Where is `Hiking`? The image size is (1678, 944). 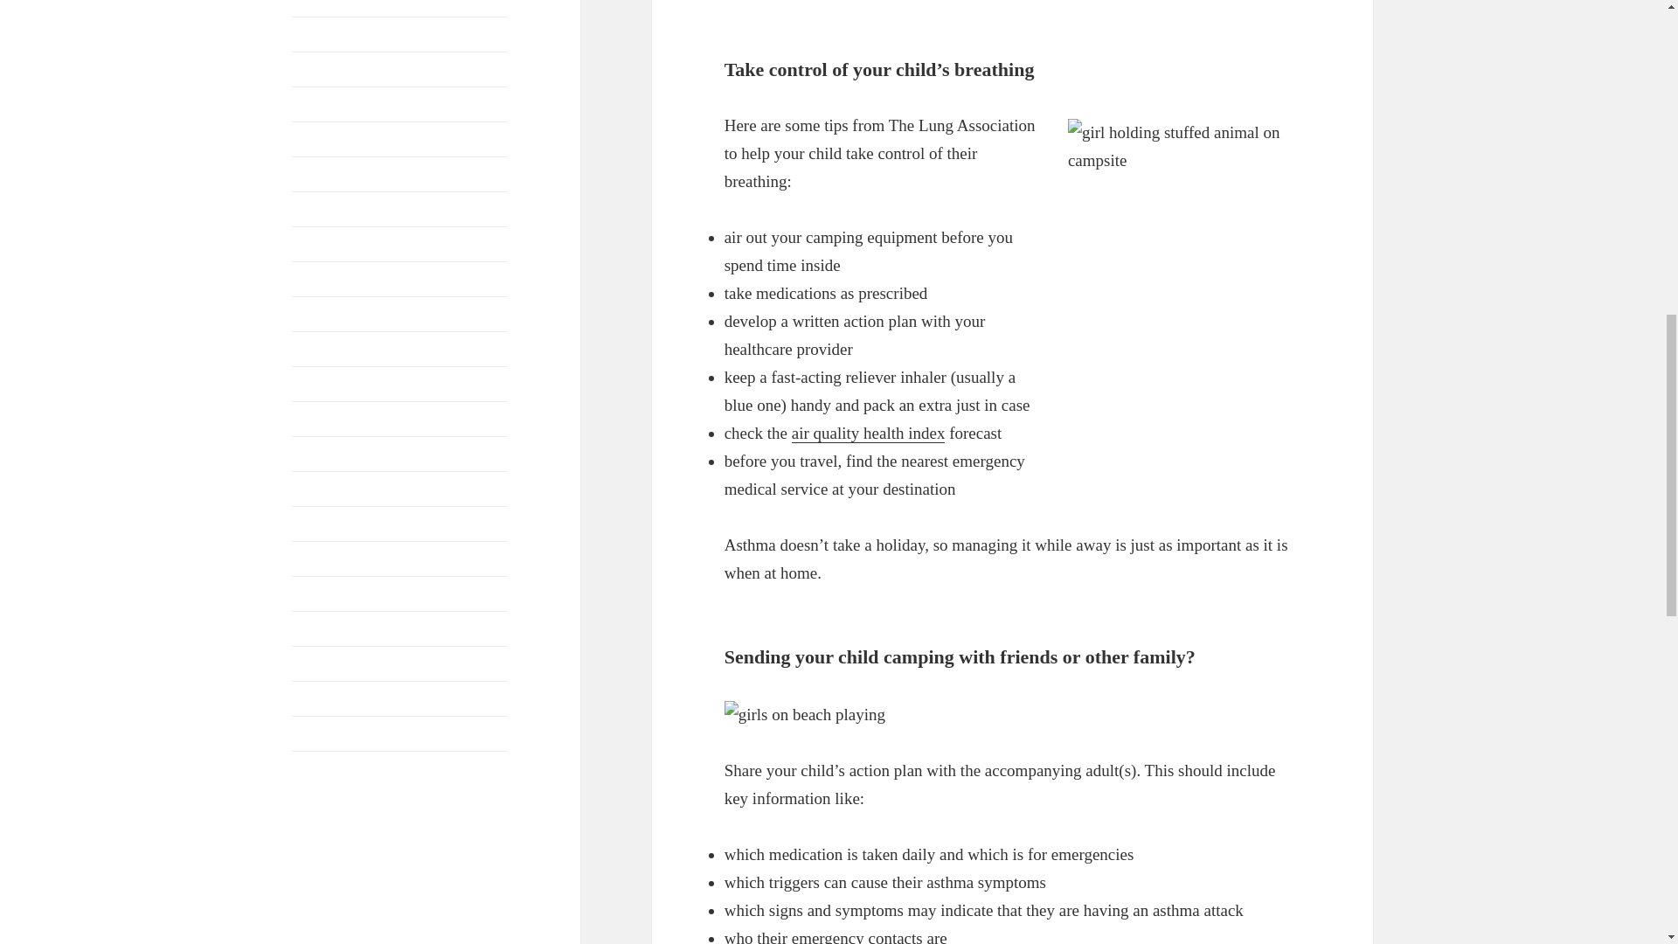
Hiking is located at coordinates (311, 245).